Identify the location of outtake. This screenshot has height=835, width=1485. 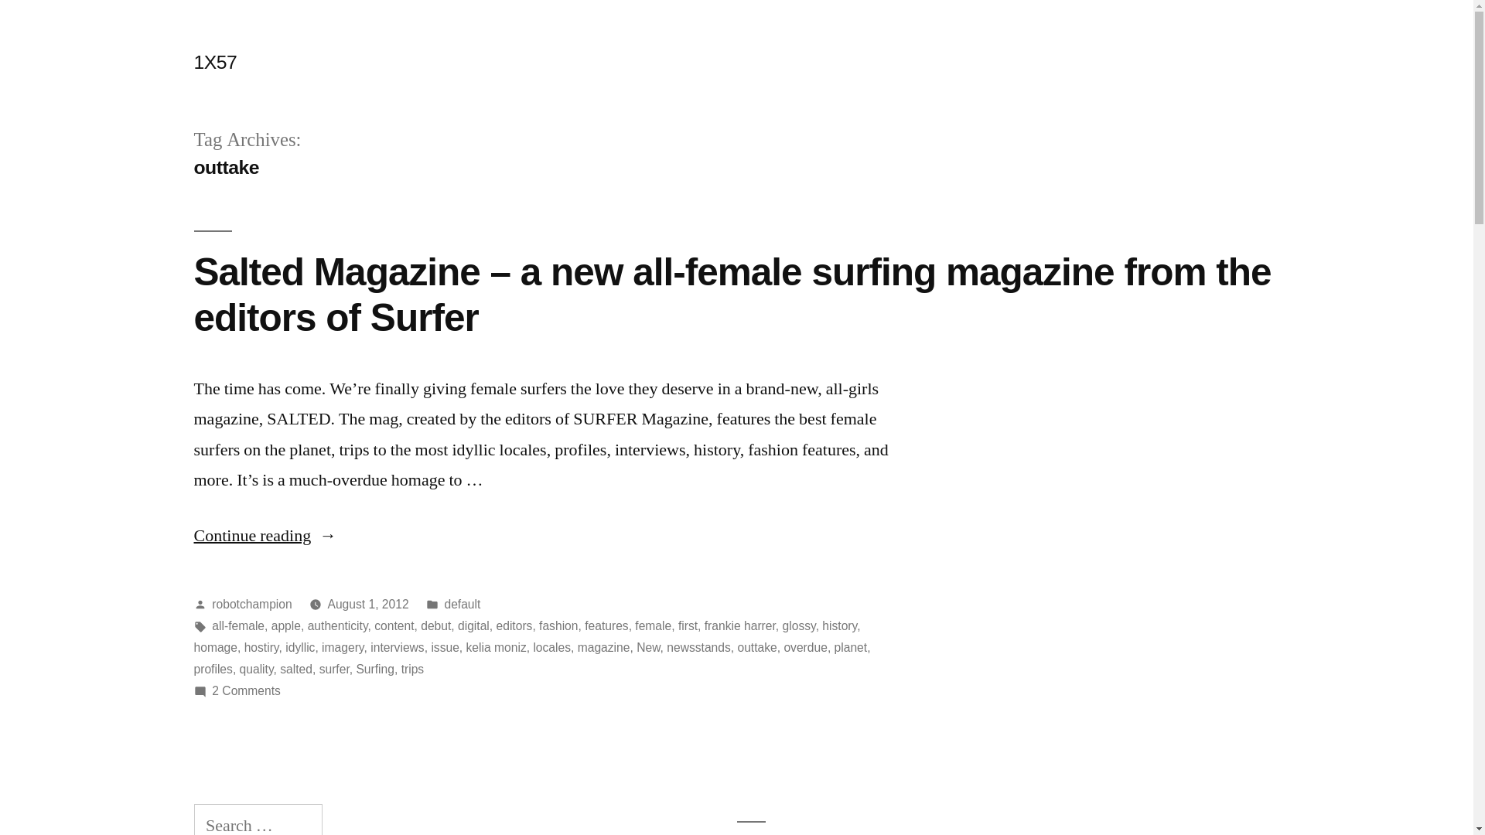
(756, 648).